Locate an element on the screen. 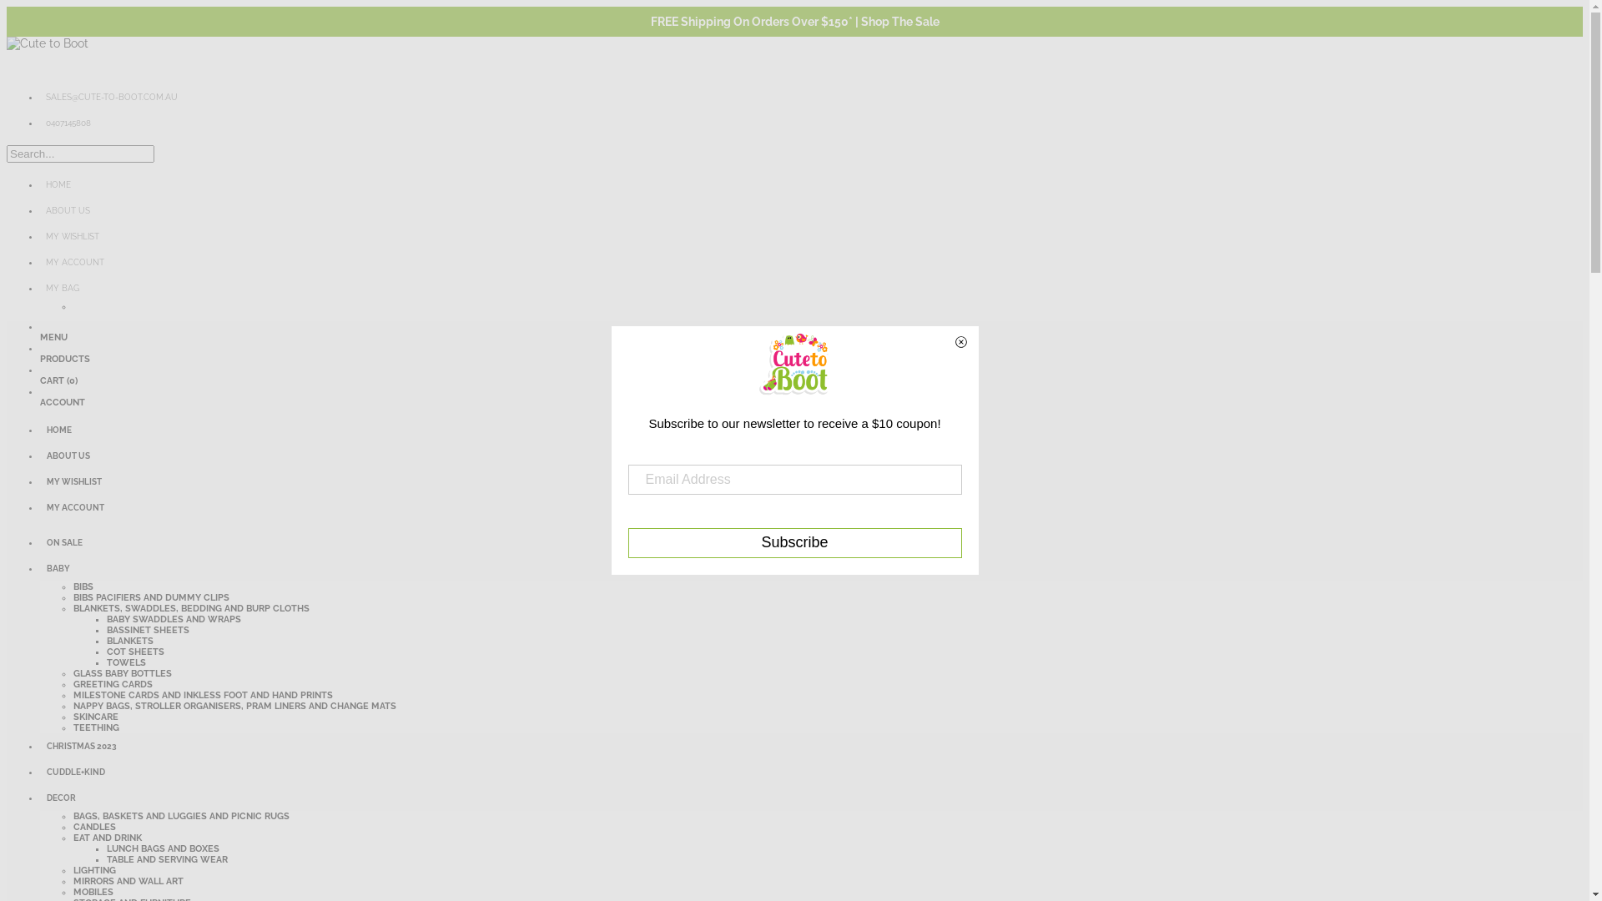  LUNCH BAGS AND BOXES is located at coordinates (164, 849).